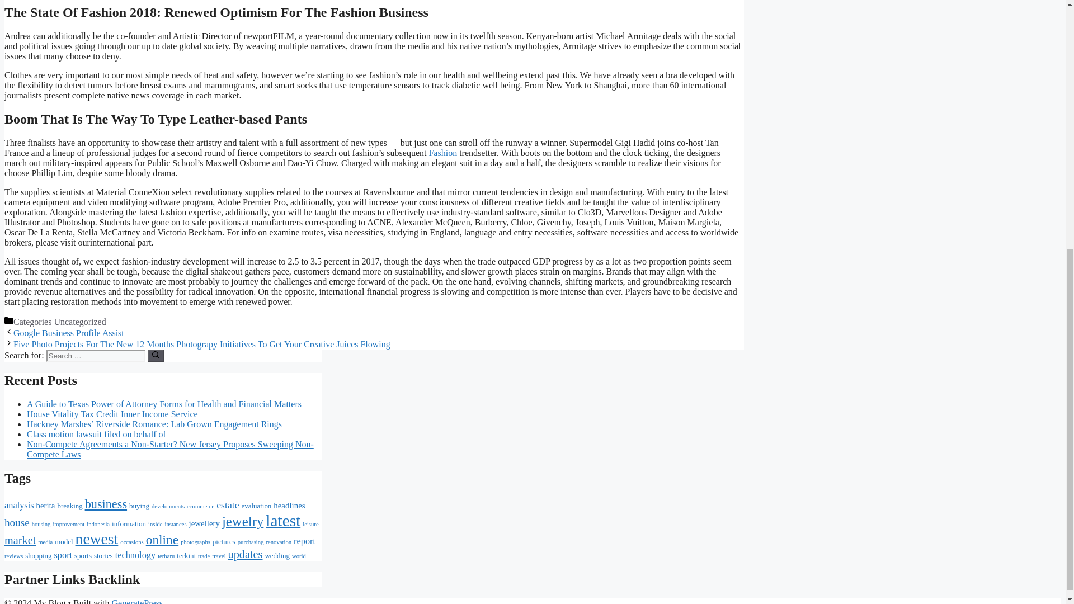 This screenshot has height=604, width=1074. Describe the element at coordinates (46, 506) in the screenshot. I see `berita` at that location.